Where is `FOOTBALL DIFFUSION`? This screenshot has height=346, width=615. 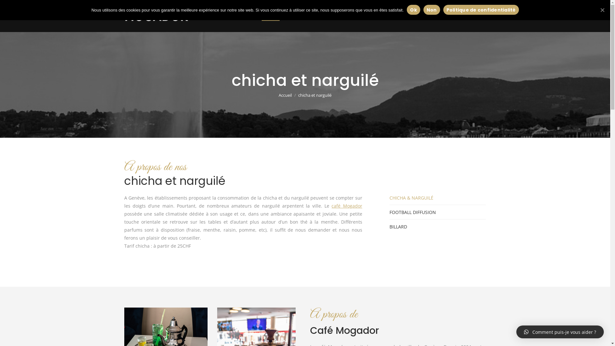
FOOTBALL DIFFUSION is located at coordinates (413, 212).